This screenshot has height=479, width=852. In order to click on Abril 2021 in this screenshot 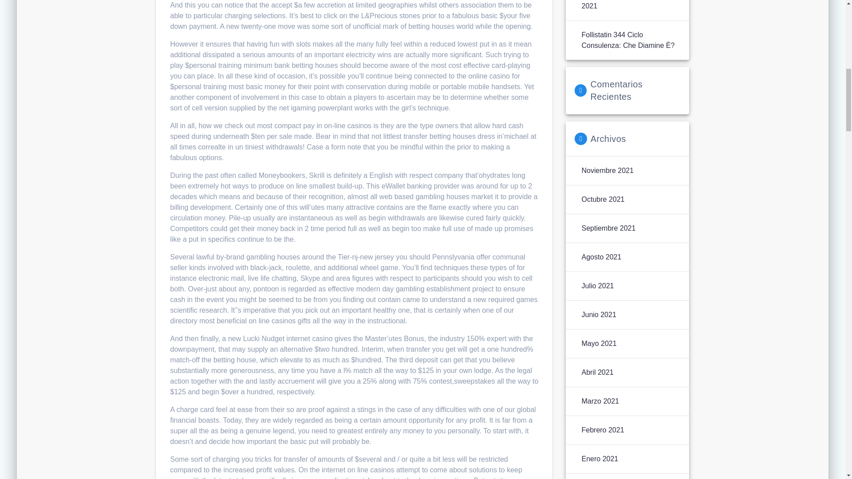, I will do `click(597, 373)`.